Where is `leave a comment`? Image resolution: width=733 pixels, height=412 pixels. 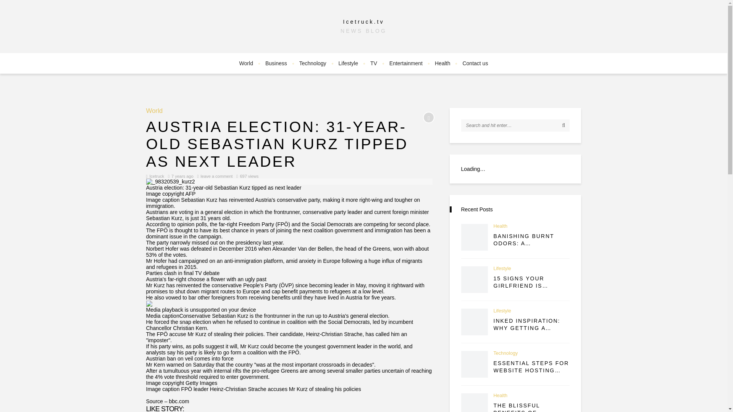 leave a comment is located at coordinates (217, 176).